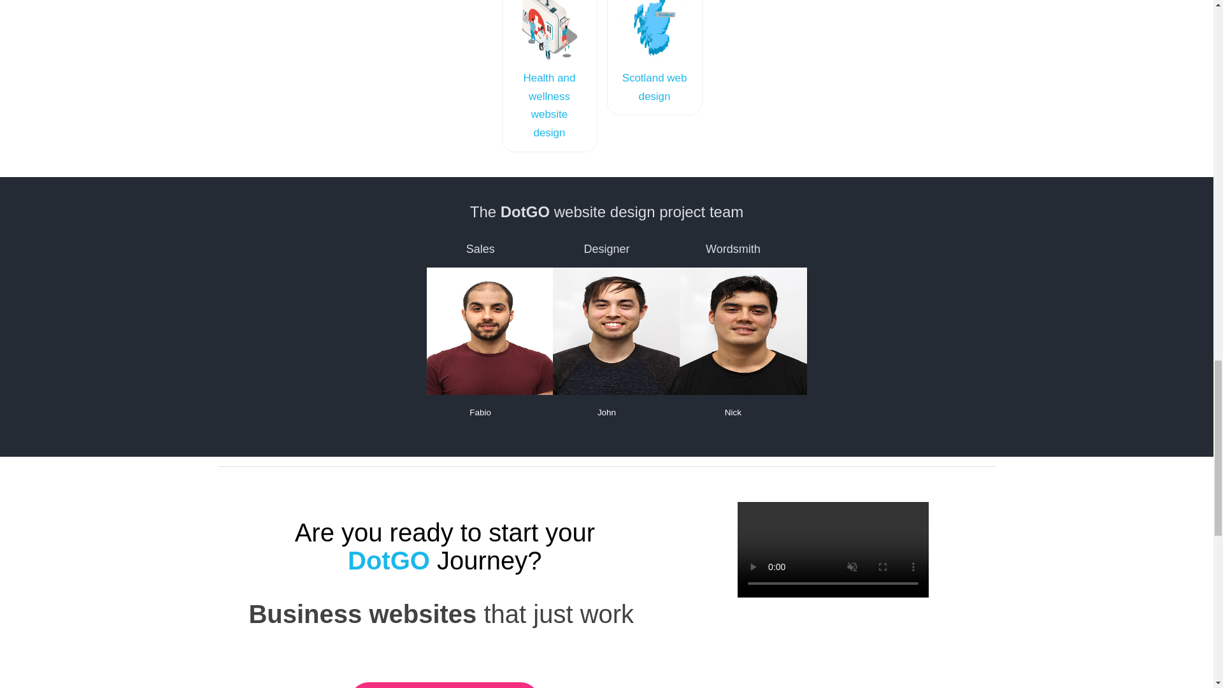  Describe the element at coordinates (743, 331) in the screenshot. I see `DotGO writer Nick` at that location.